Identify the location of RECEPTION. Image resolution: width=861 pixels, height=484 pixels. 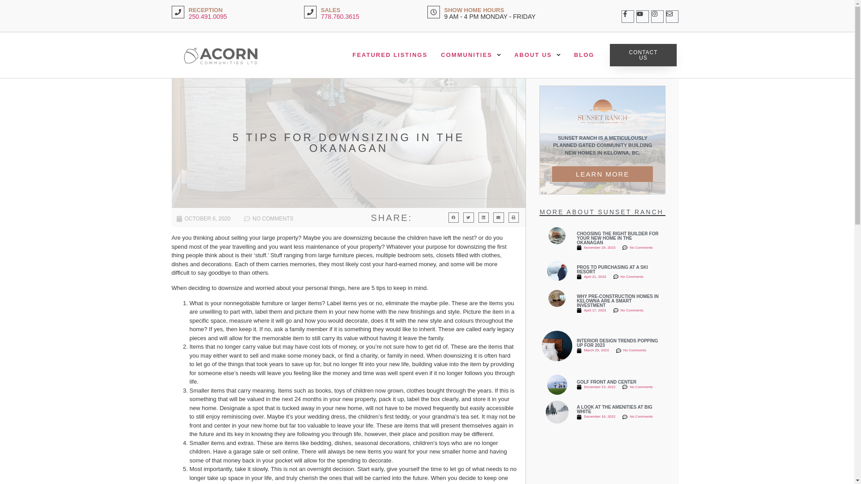
(205, 10).